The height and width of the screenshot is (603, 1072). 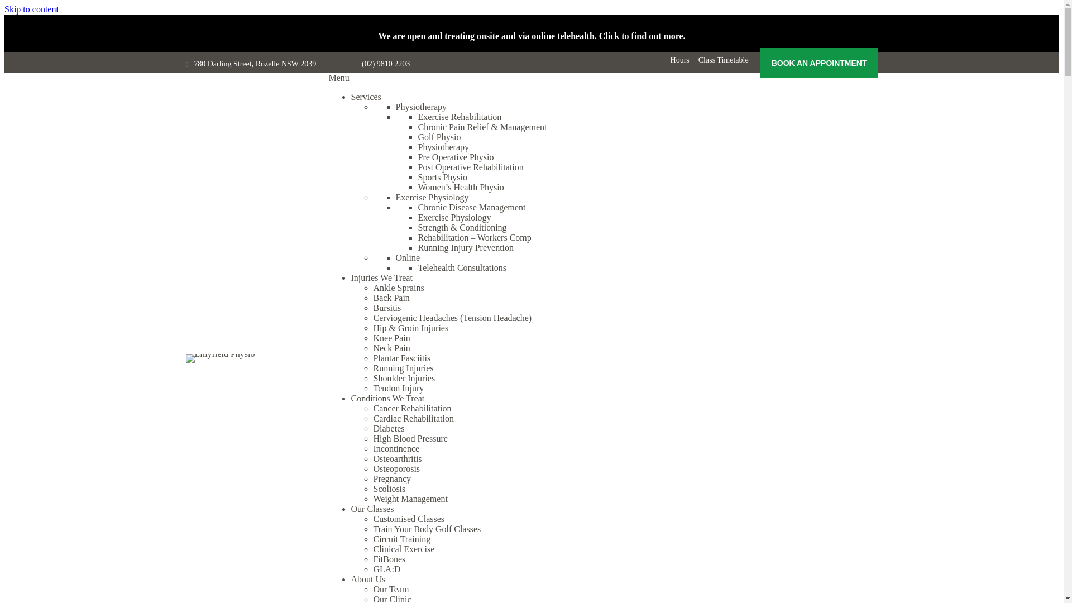 I want to click on Chronic Pain Relief & Management, so click(x=482, y=127).